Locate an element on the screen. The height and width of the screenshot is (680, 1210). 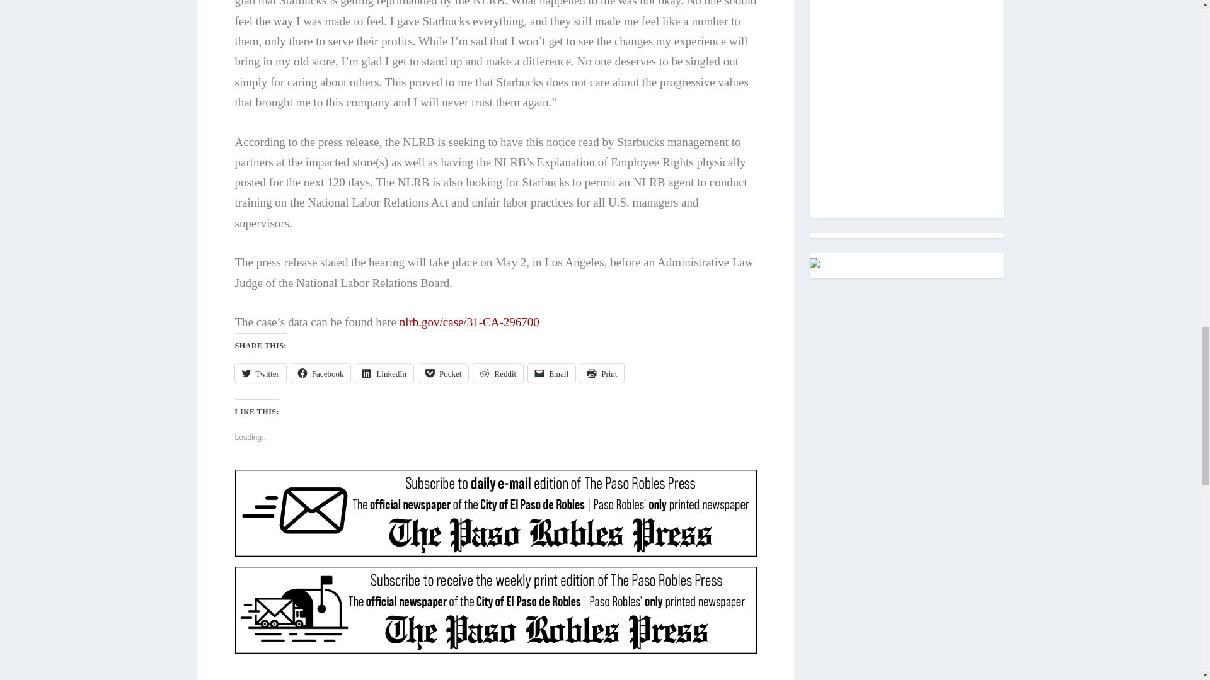
LinkedIn is located at coordinates (384, 373).